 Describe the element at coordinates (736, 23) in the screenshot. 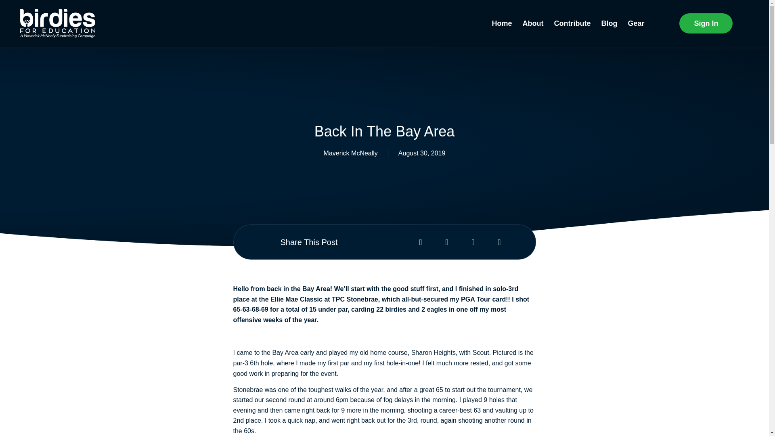

I see `Sign In` at that location.